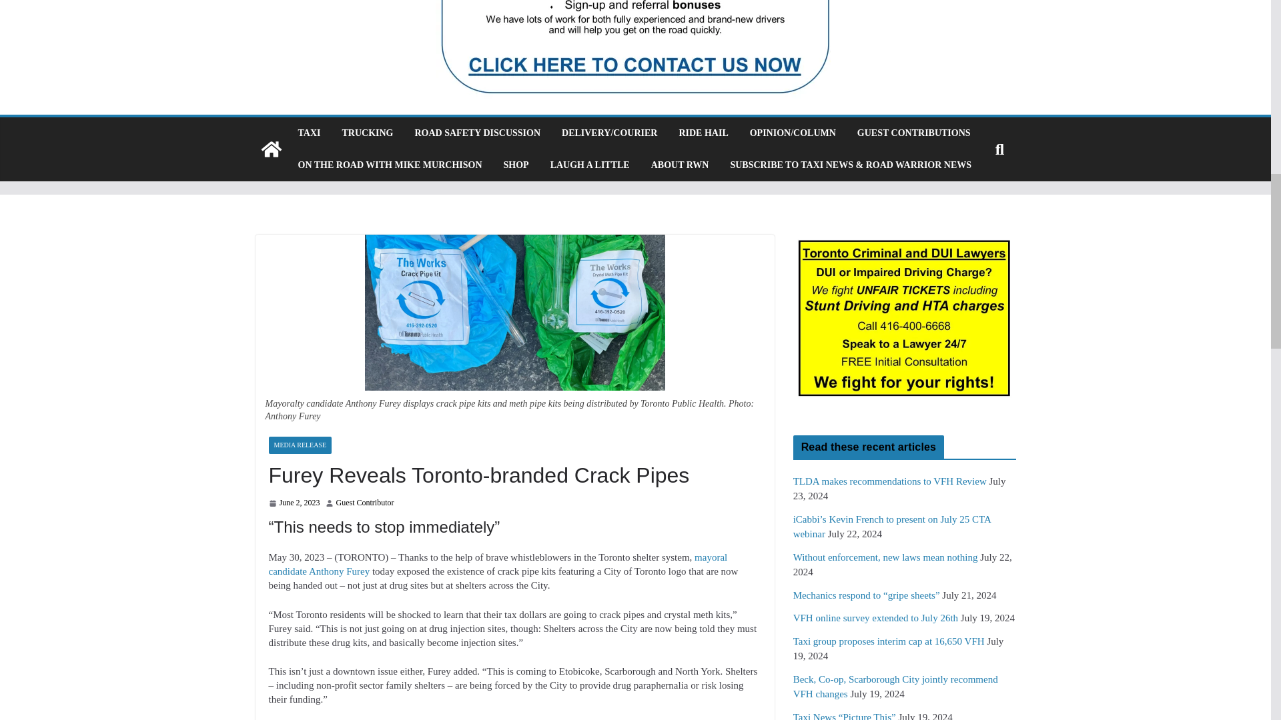 This screenshot has width=1281, height=720. I want to click on TAXI, so click(308, 133).